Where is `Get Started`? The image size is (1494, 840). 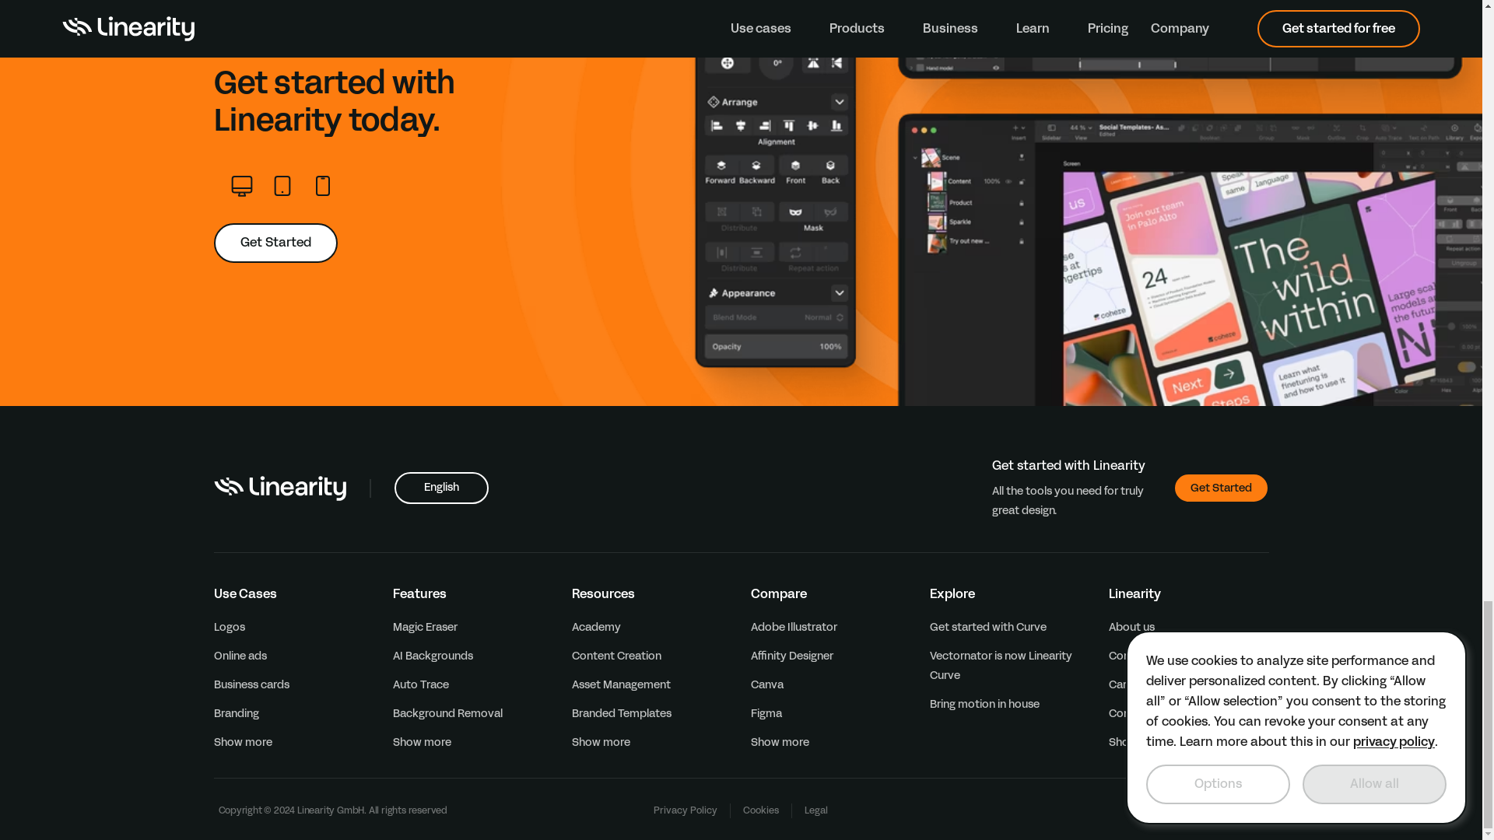 Get Started is located at coordinates (275, 243).